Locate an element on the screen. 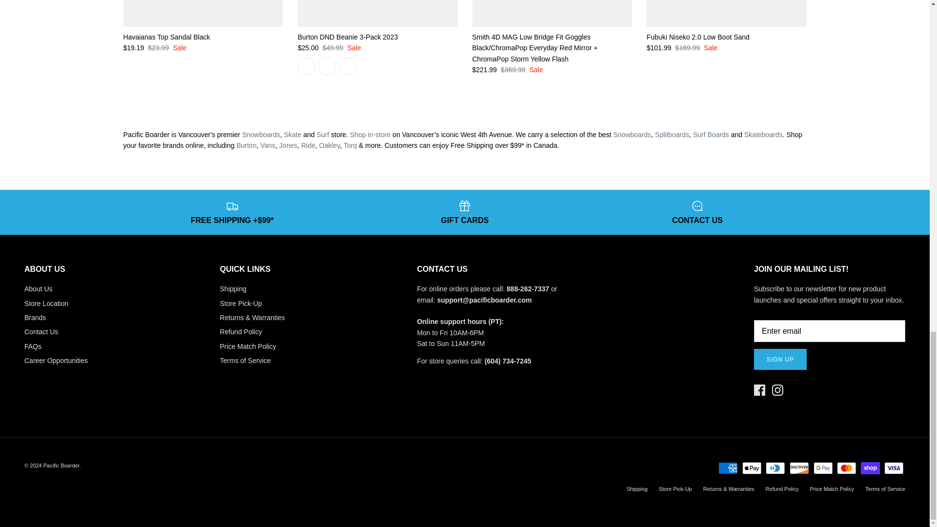 This screenshot has width=937, height=527. American Express is located at coordinates (728, 468).